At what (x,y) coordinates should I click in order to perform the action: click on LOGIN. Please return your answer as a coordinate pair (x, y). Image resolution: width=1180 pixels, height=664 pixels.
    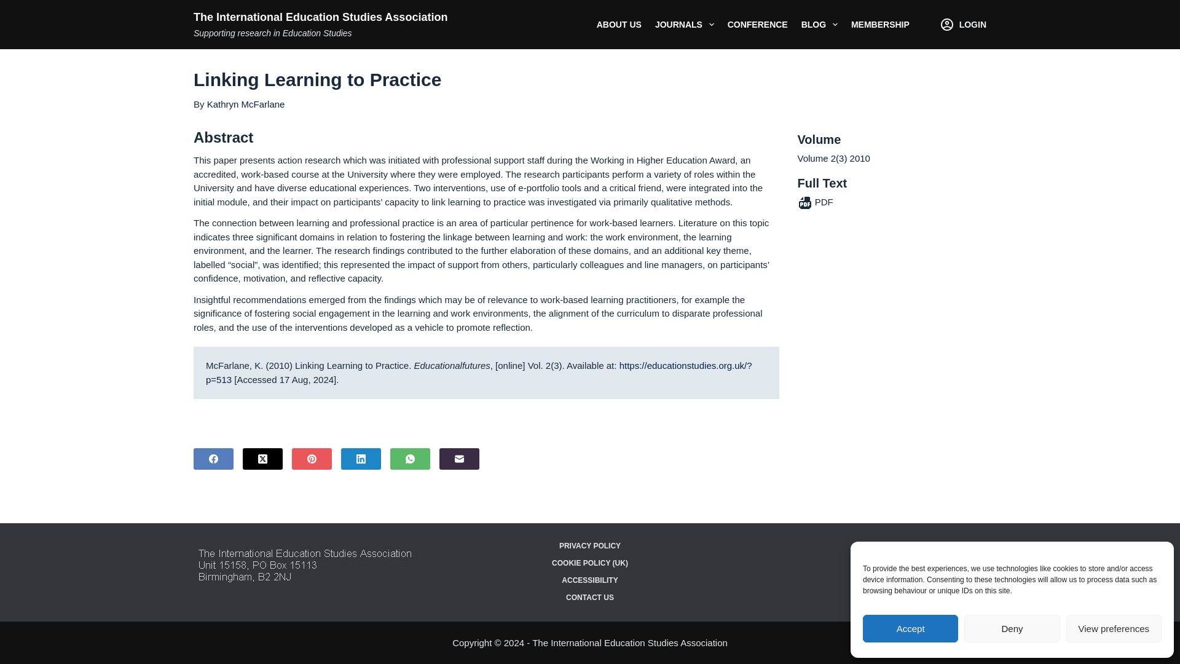
    Looking at the image, I should click on (964, 25).